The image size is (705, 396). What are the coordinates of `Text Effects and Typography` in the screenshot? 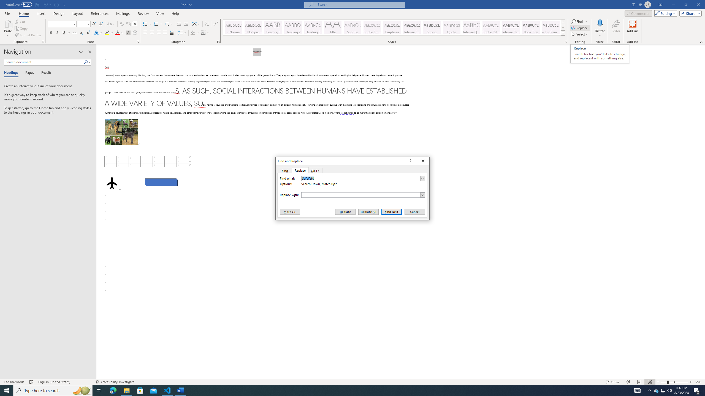 It's located at (98, 33).